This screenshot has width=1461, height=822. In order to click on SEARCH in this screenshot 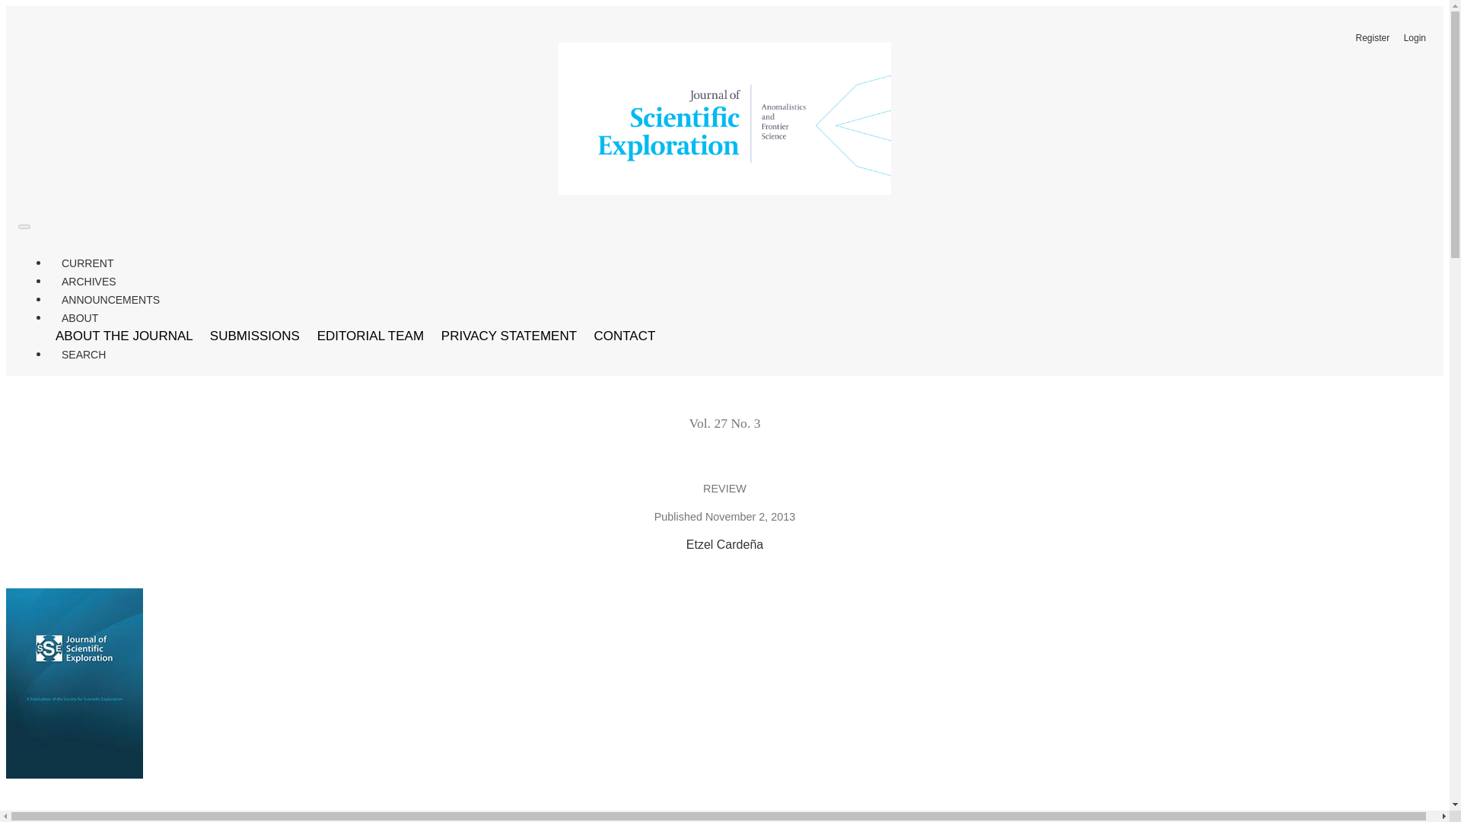, I will do `click(83, 355)`.